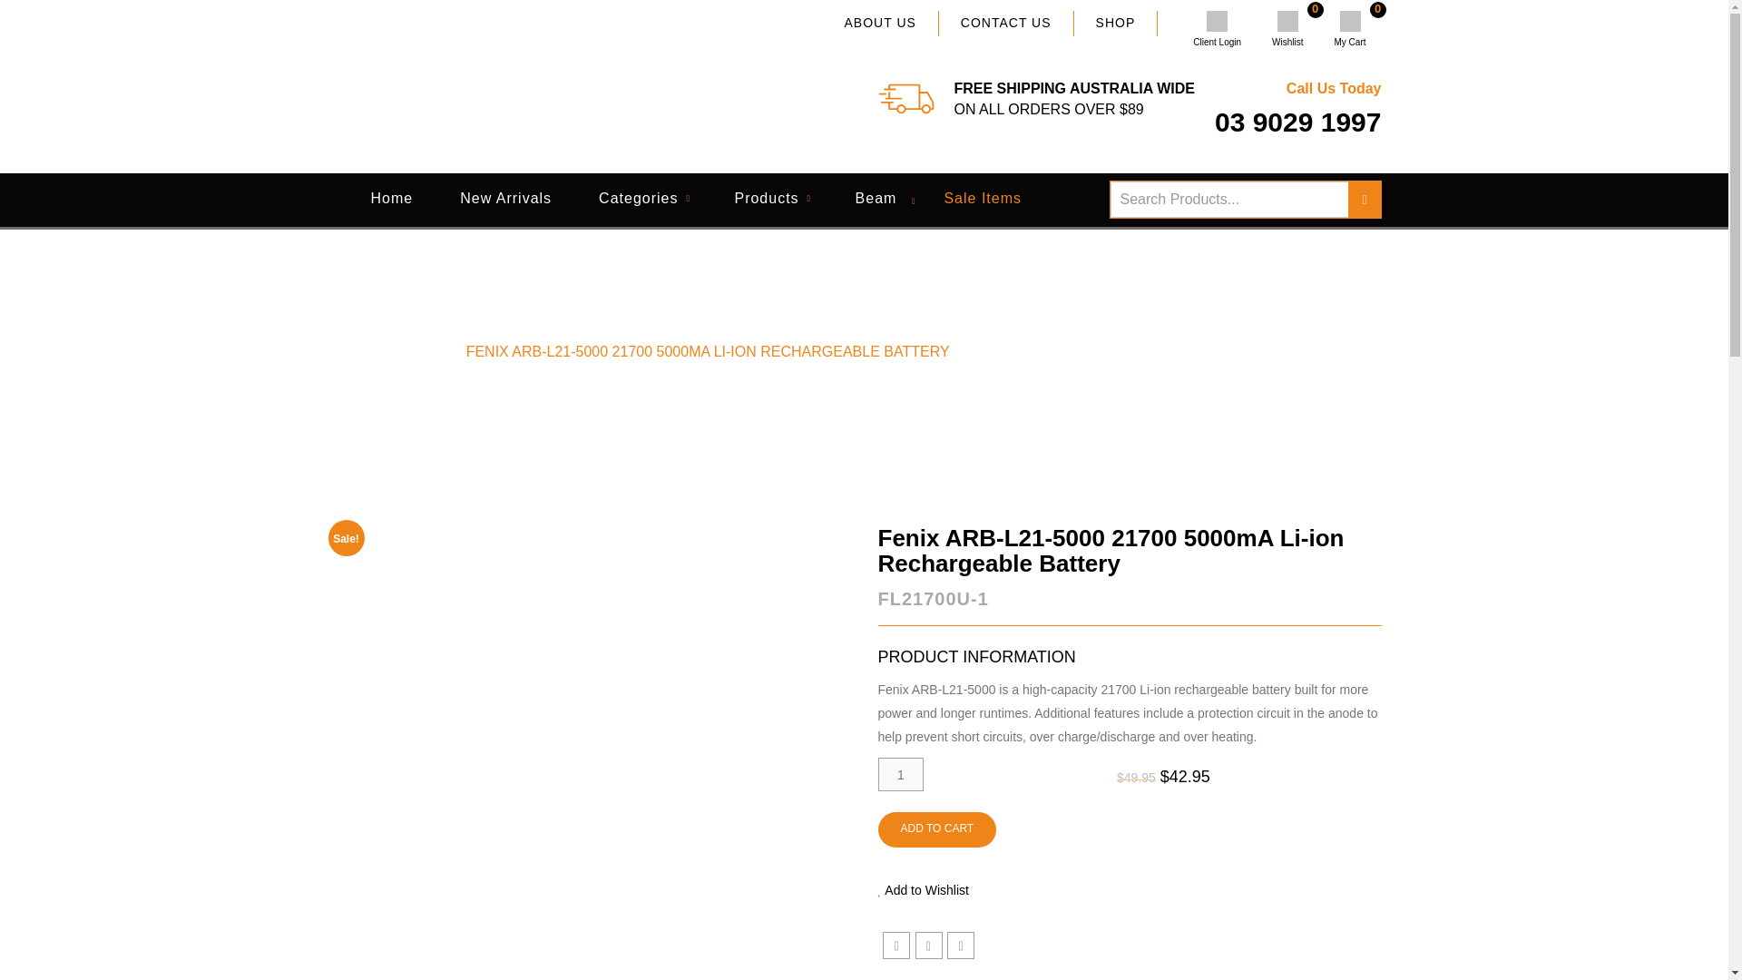 Image resolution: width=1742 pixels, height=980 pixels. Describe the element at coordinates (1287, 29) in the screenshot. I see `Client Login` at that location.